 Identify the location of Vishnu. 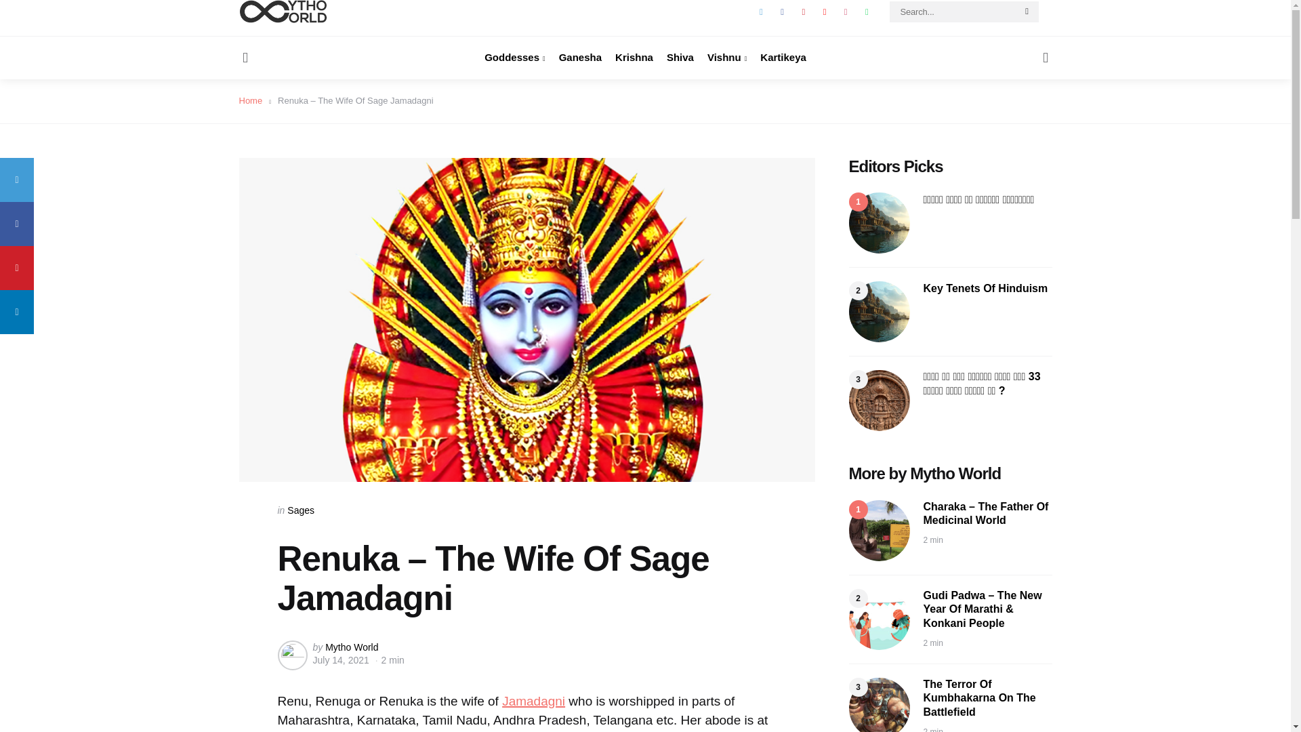
(727, 58).